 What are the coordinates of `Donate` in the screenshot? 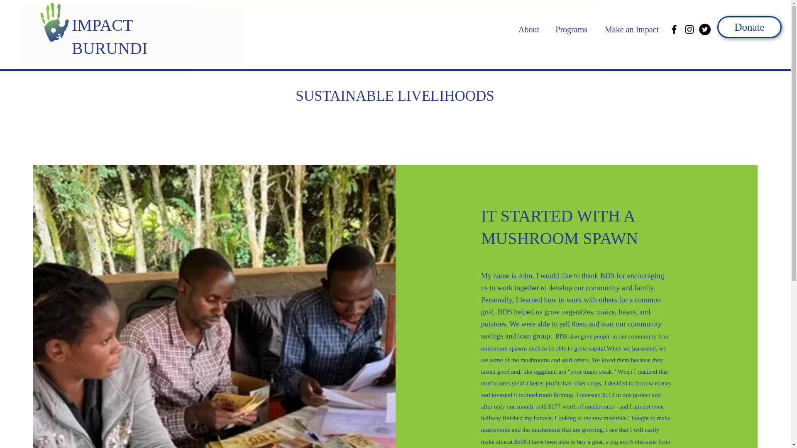 It's located at (750, 27).